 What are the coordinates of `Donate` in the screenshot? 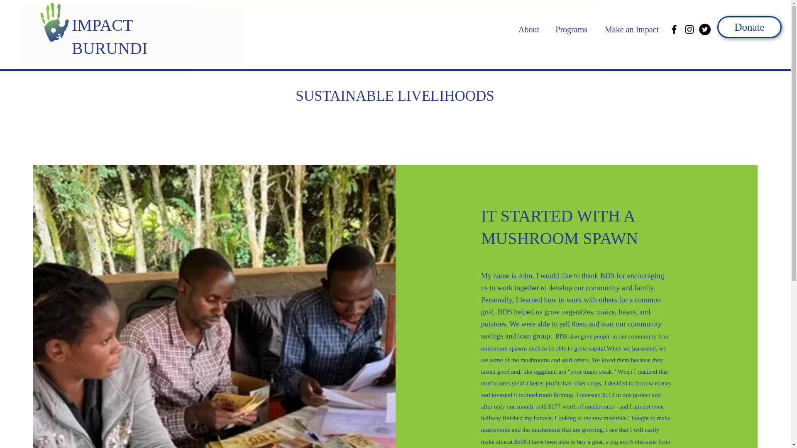 It's located at (750, 27).